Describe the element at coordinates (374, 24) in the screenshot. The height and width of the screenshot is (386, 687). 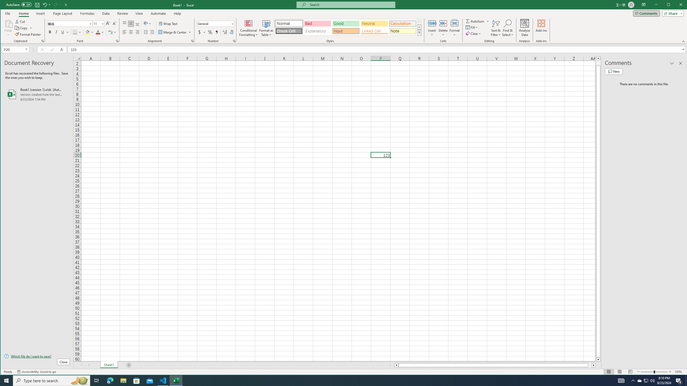
I see `Neutral` at that location.